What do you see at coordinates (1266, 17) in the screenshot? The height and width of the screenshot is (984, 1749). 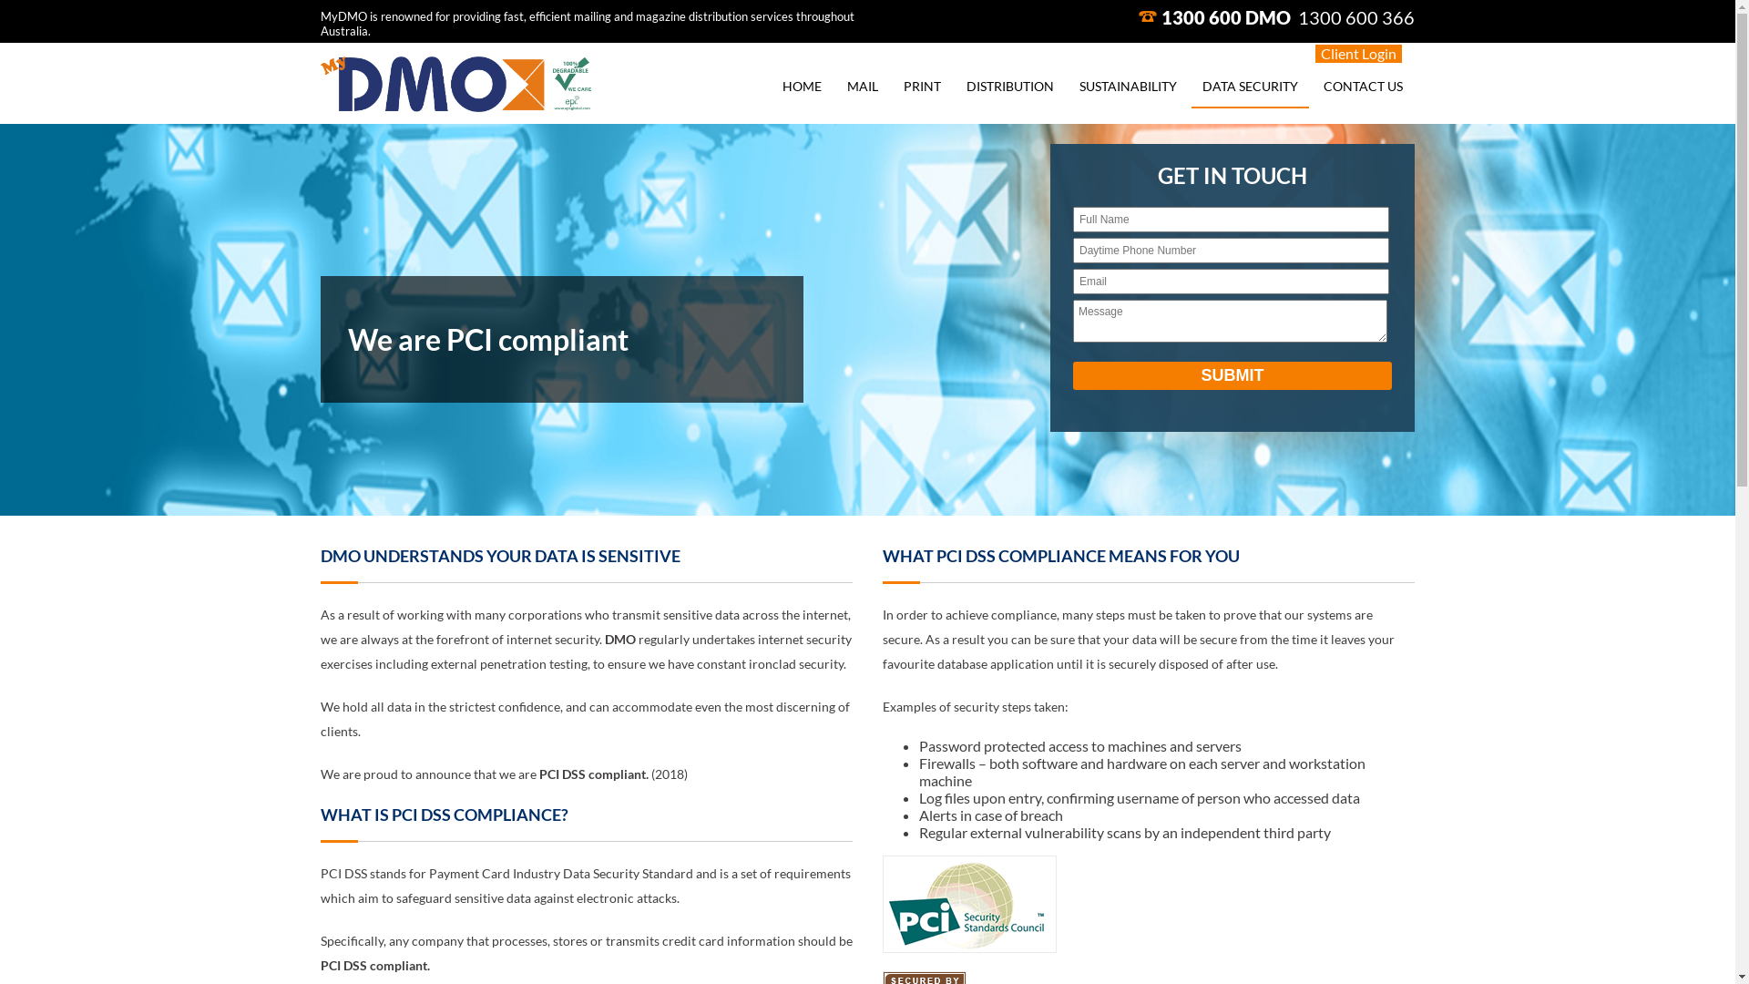 I see `DMO` at bounding box center [1266, 17].